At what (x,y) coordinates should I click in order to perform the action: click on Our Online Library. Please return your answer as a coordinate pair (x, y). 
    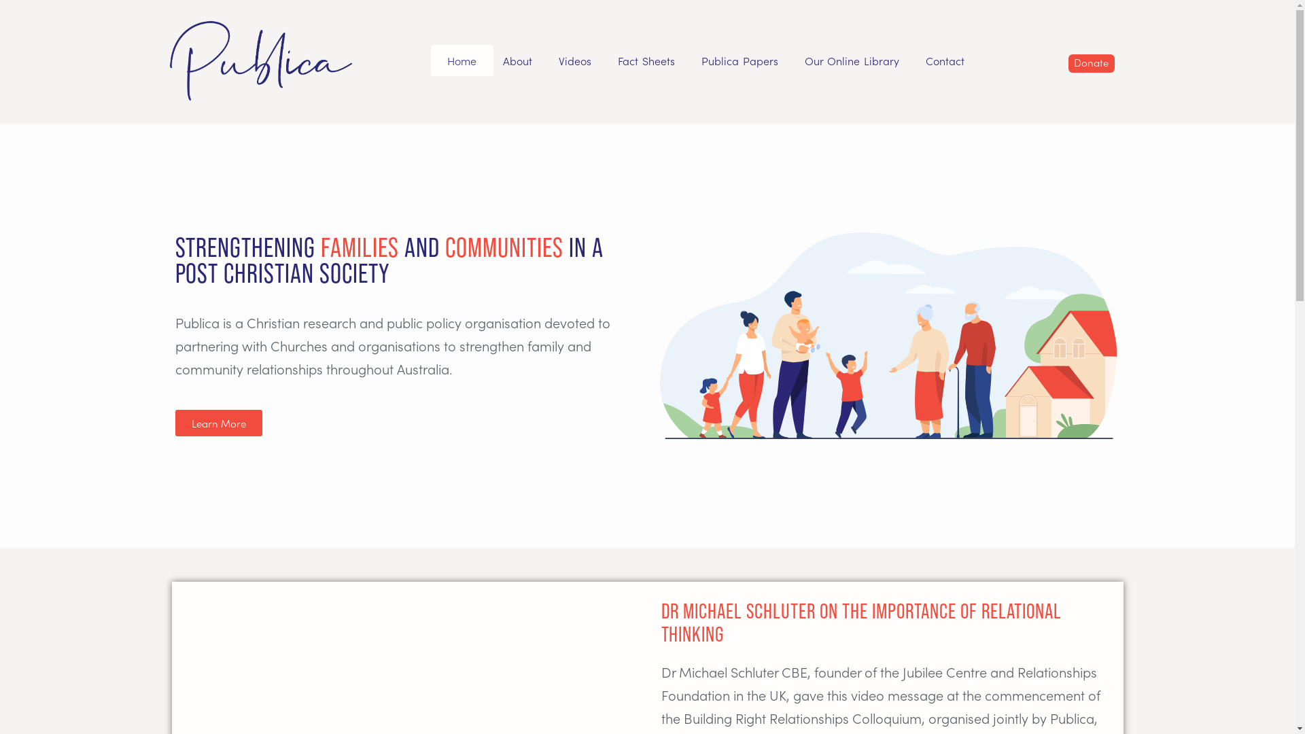
    Looking at the image, I should click on (852, 60).